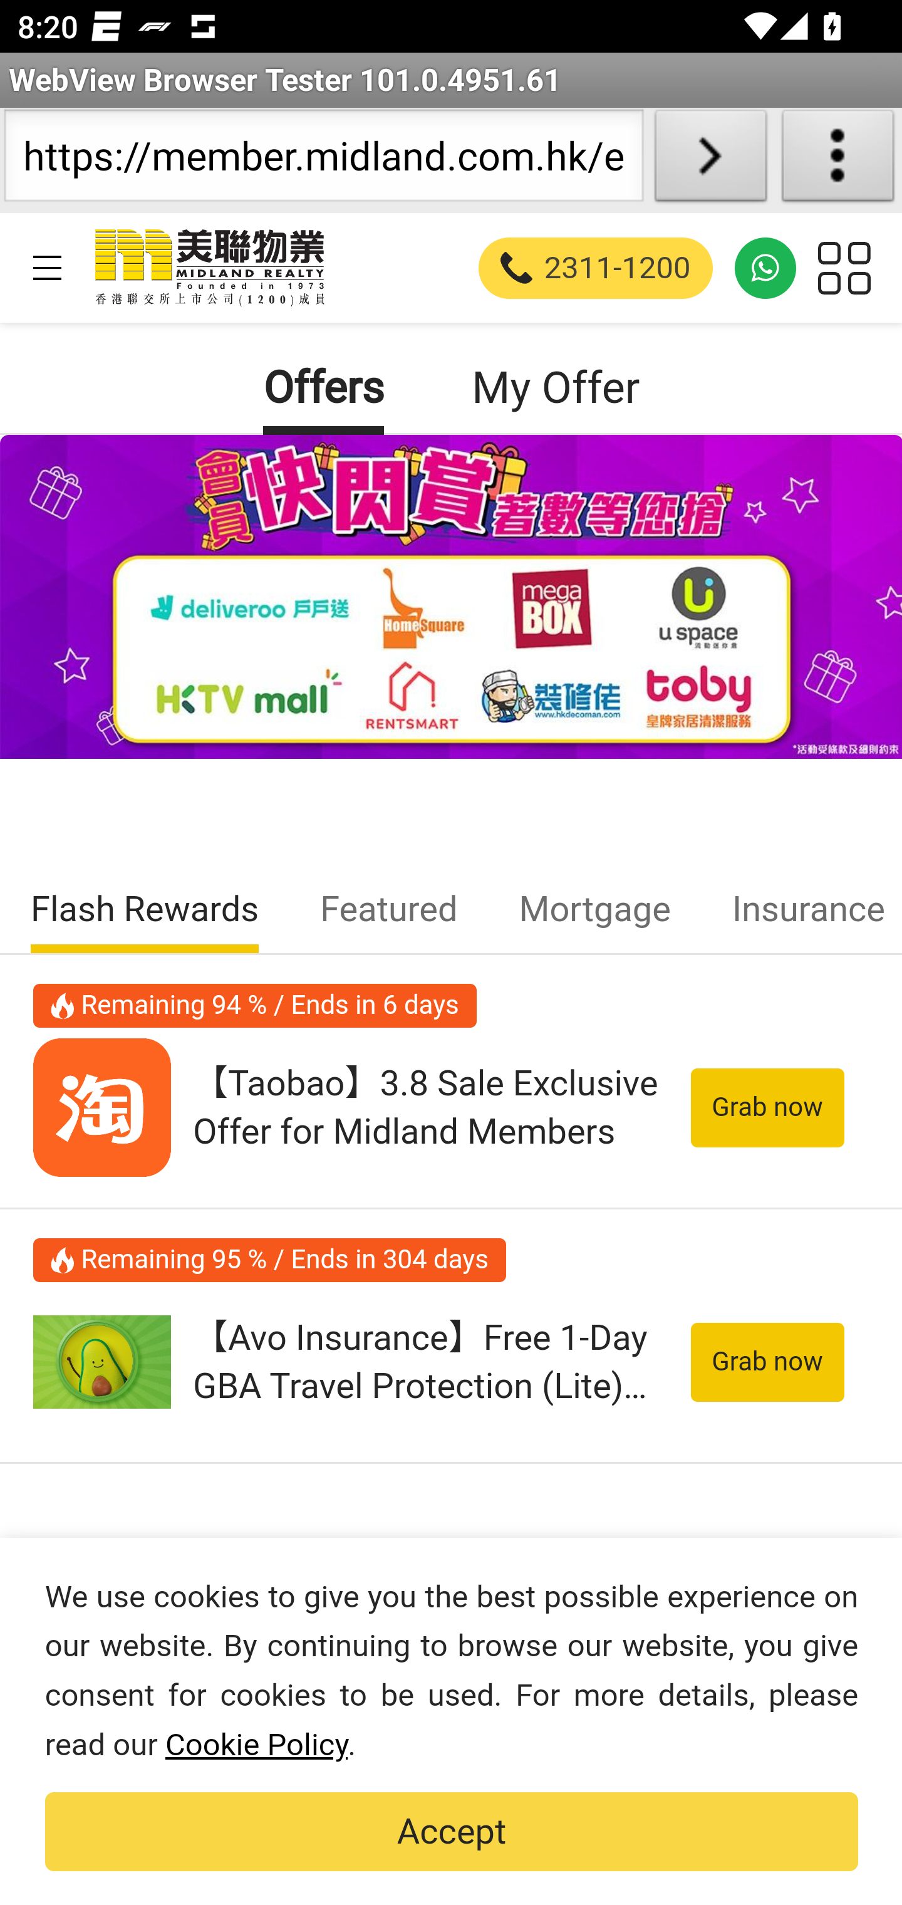  I want to click on Cookie Policy, so click(256, 1745).